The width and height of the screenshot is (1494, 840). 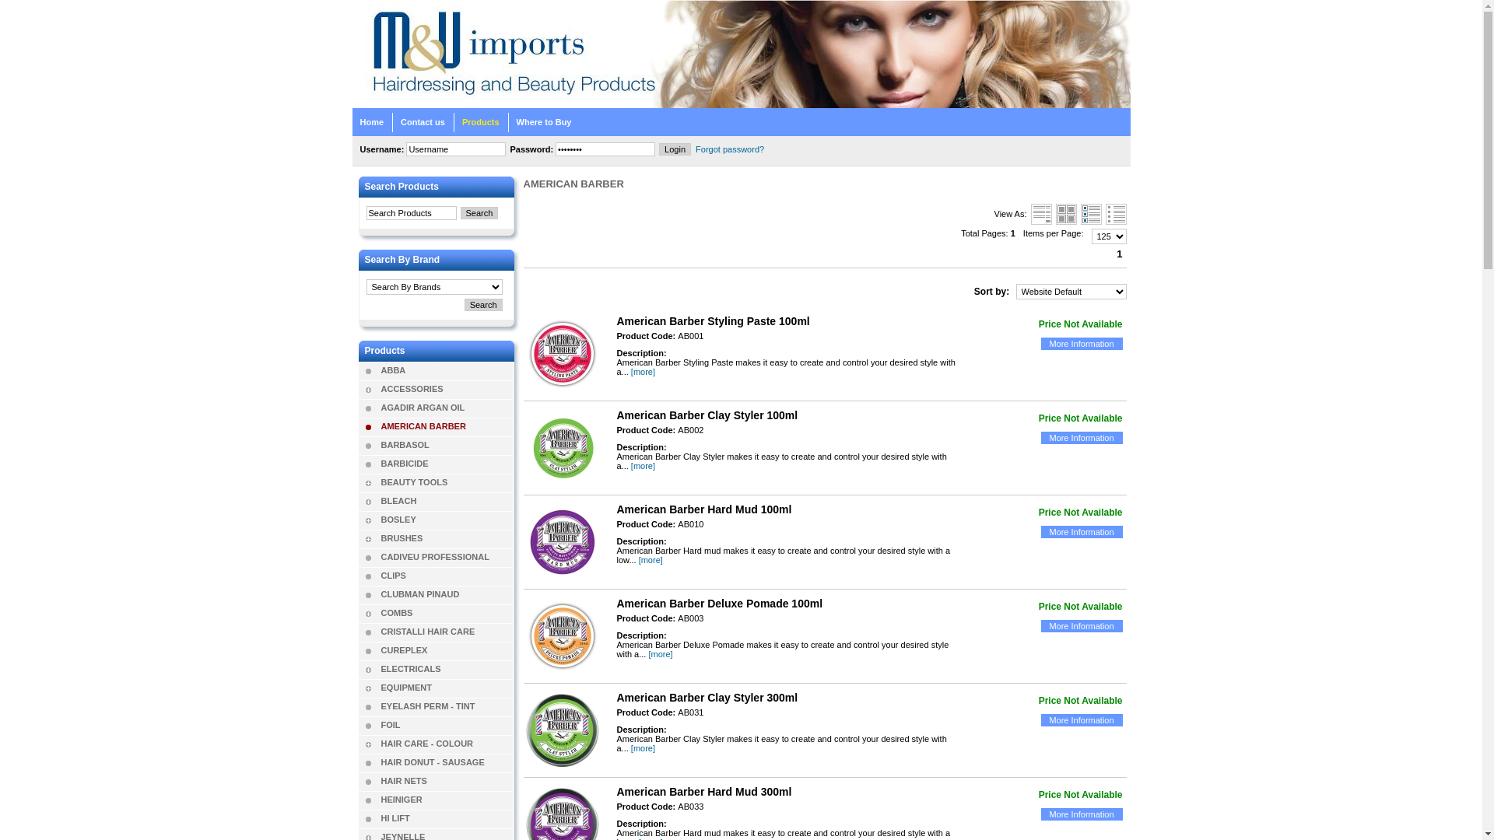 What do you see at coordinates (484, 305) in the screenshot?
I see `Search` at bounding box center [484, 305].